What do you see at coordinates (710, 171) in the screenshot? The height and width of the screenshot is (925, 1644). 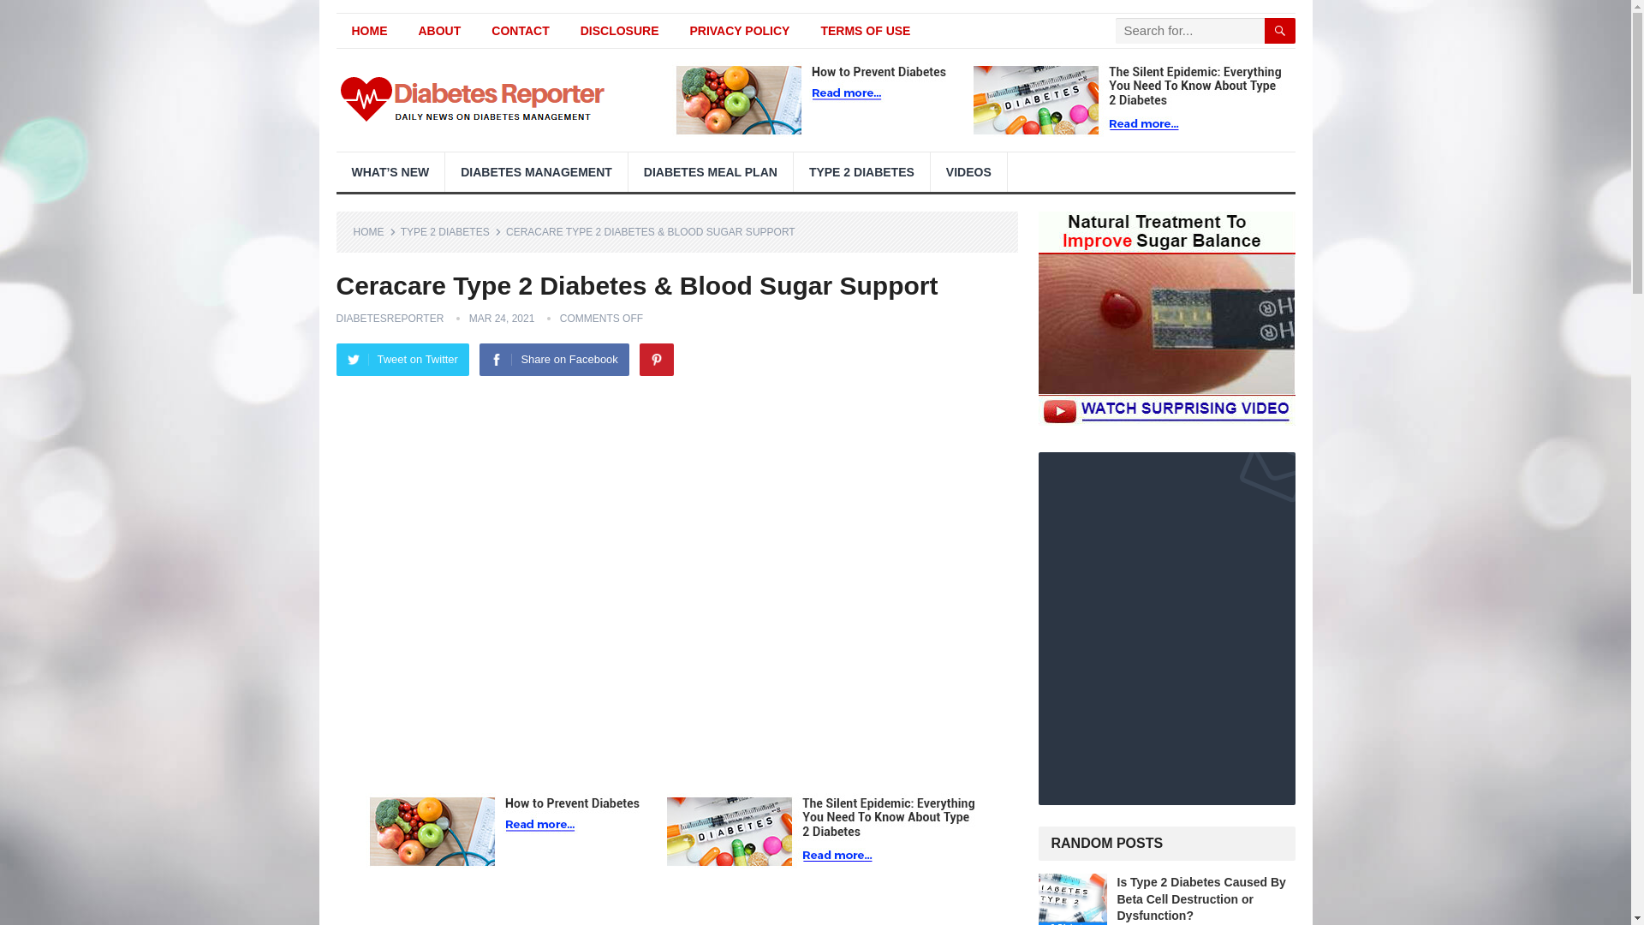 I see `DIABETES MEAL PLAN` at bounding box center [710, 171].